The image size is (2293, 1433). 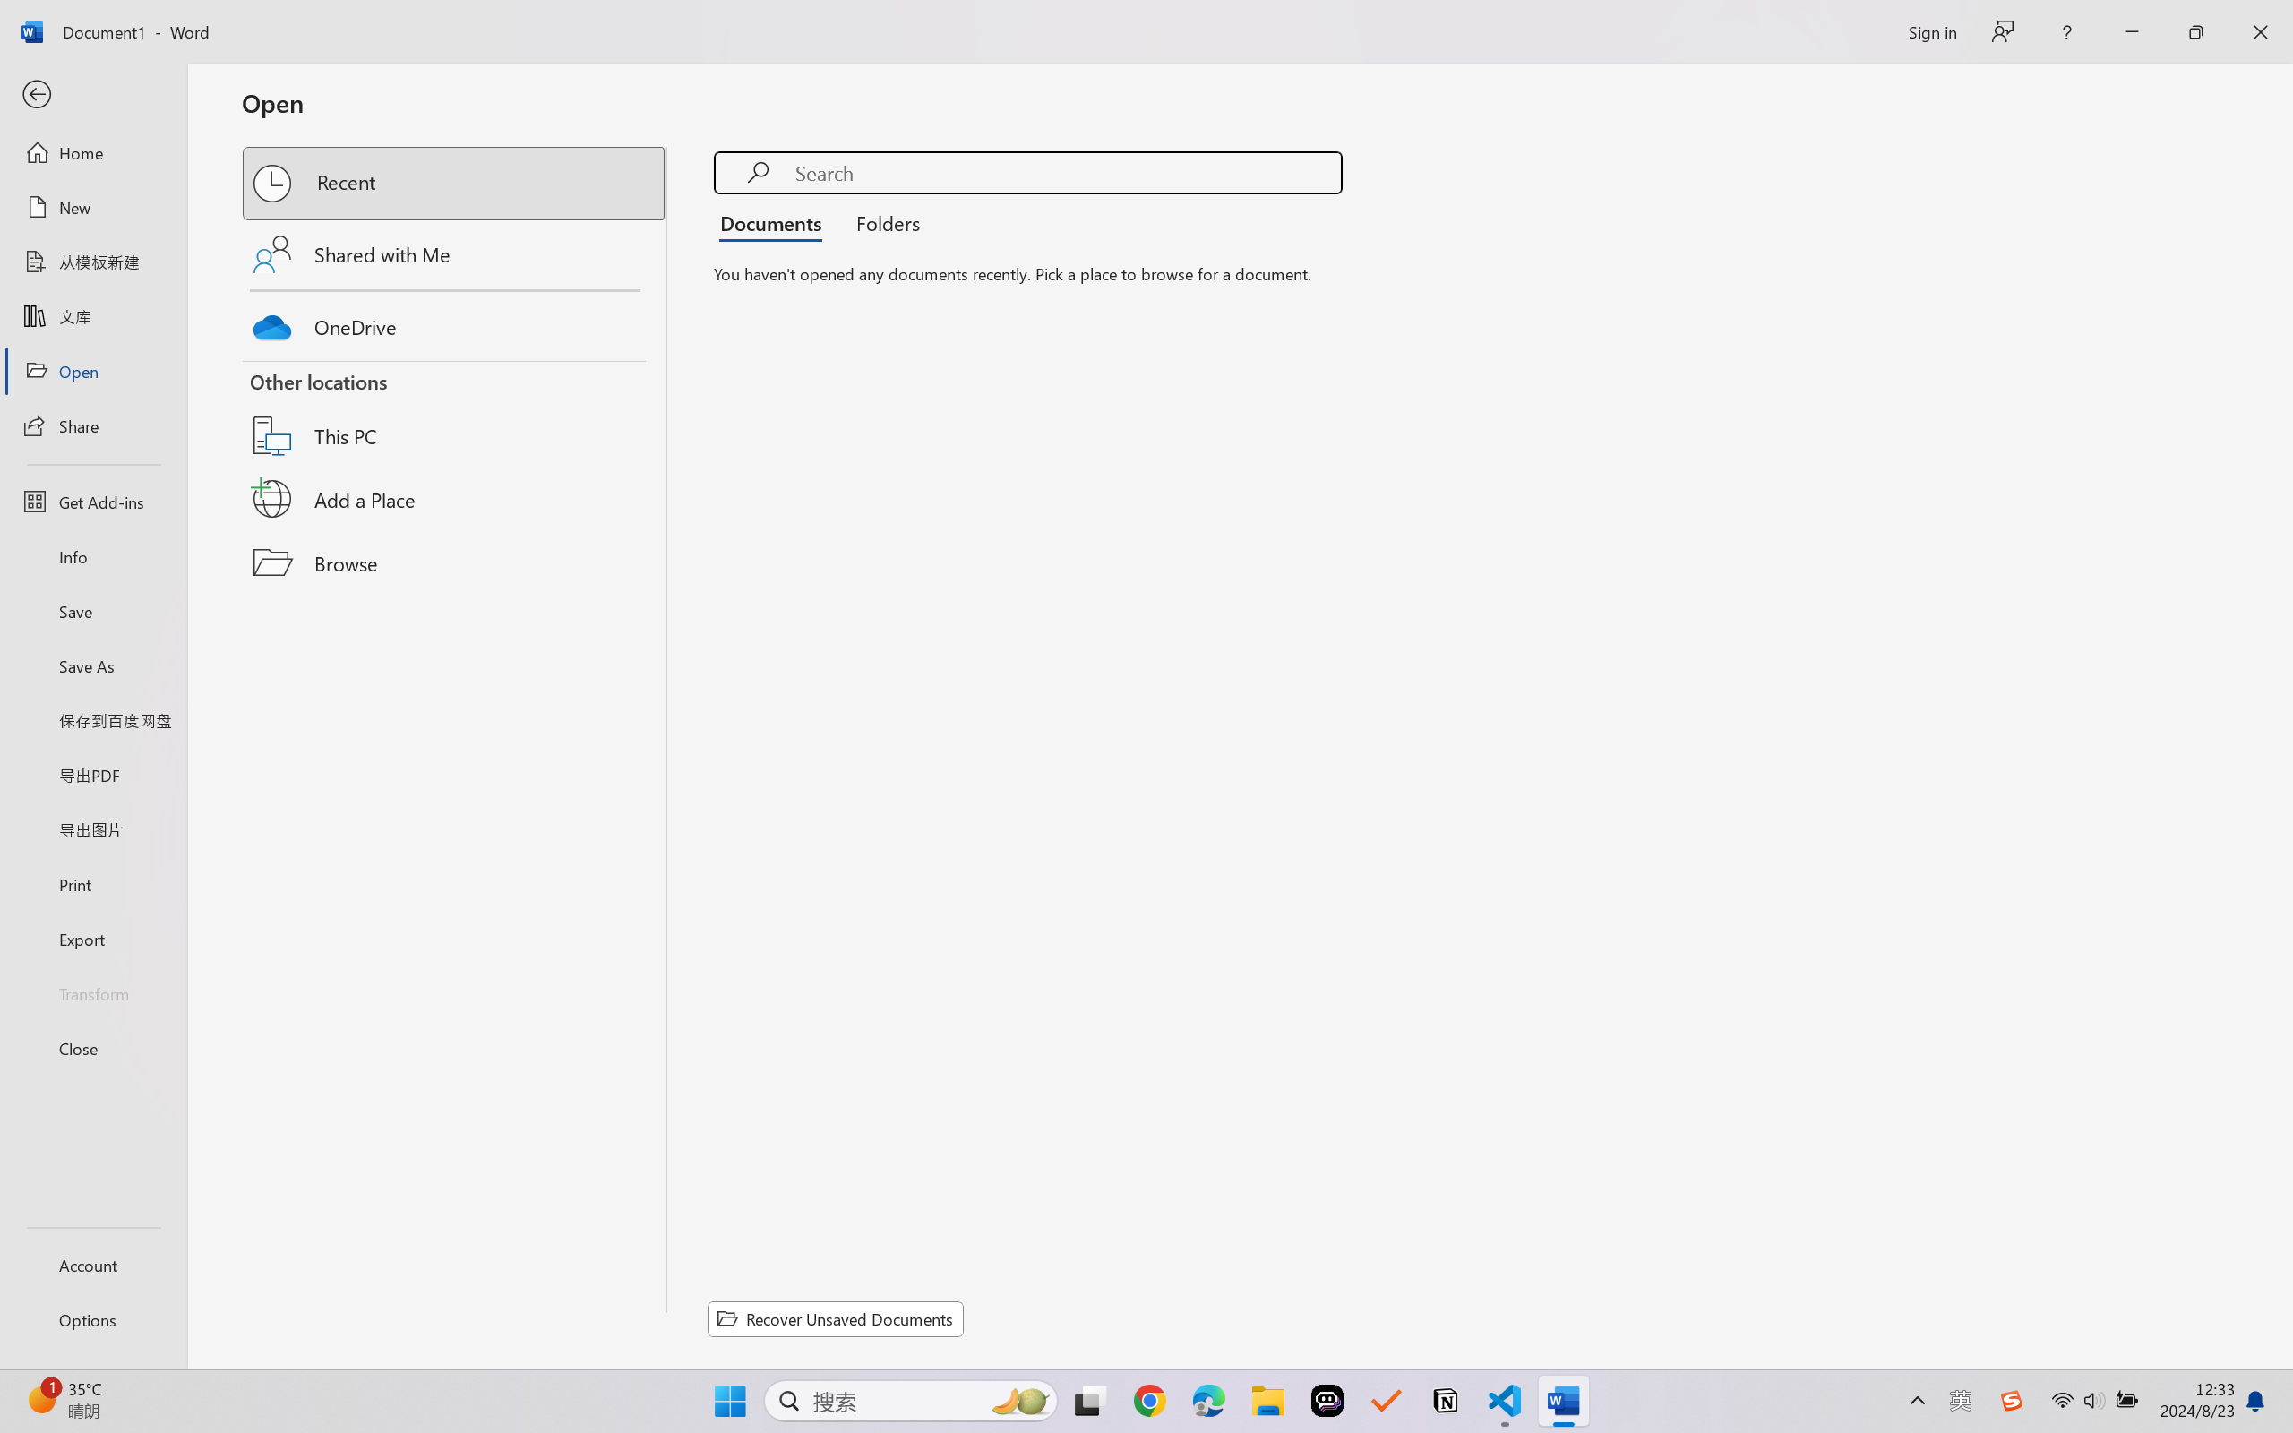 I want to click on Transform, so click(x=93, y=992).